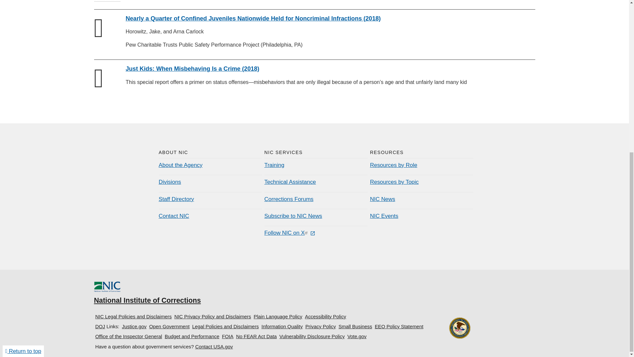  What do you see at coordinates (274, 165) in the screenshot?
I see `Training` at bounding box center [274, 165].